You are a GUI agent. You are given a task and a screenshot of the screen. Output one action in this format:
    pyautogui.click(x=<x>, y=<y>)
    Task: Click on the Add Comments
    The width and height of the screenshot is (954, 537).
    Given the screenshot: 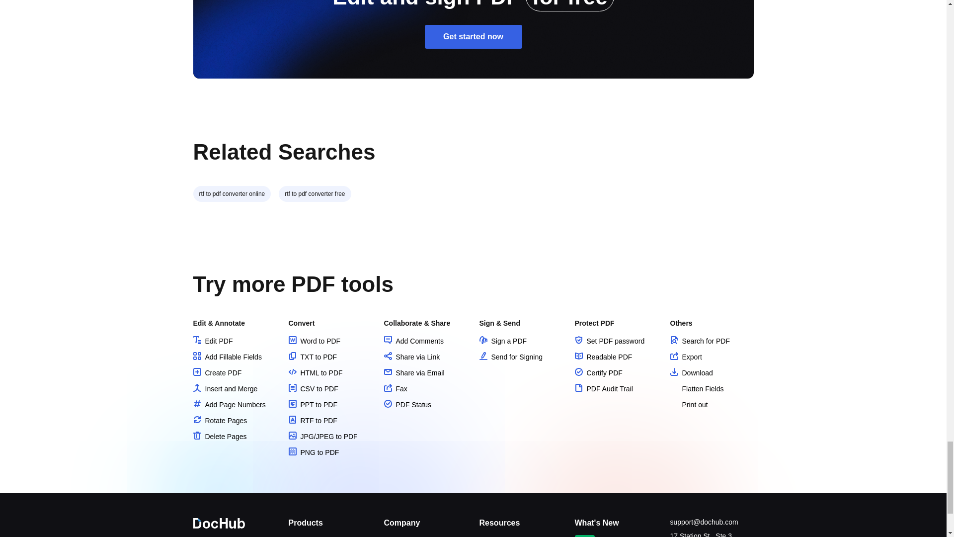 What is the action you would take?
    pyautogui.click(x=413, y=341)
    